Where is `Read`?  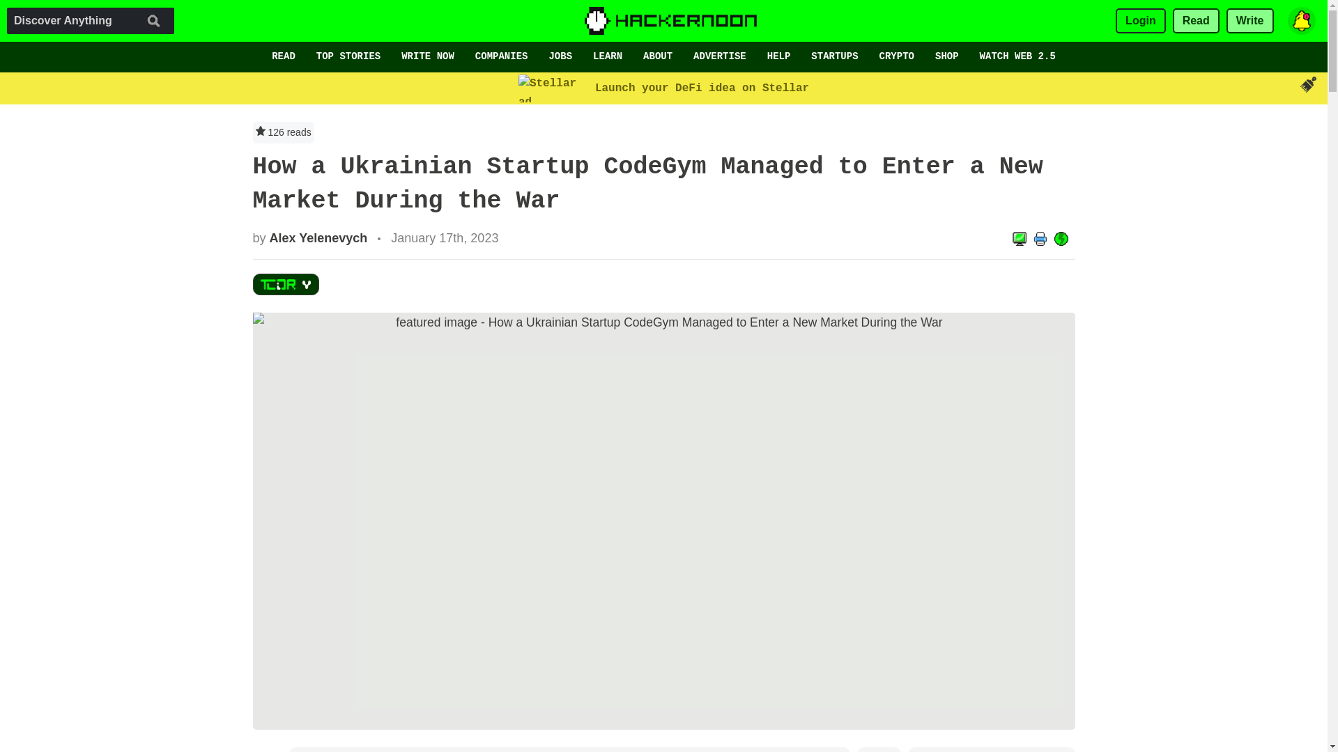
Read is located at coordinates (1196, 21).